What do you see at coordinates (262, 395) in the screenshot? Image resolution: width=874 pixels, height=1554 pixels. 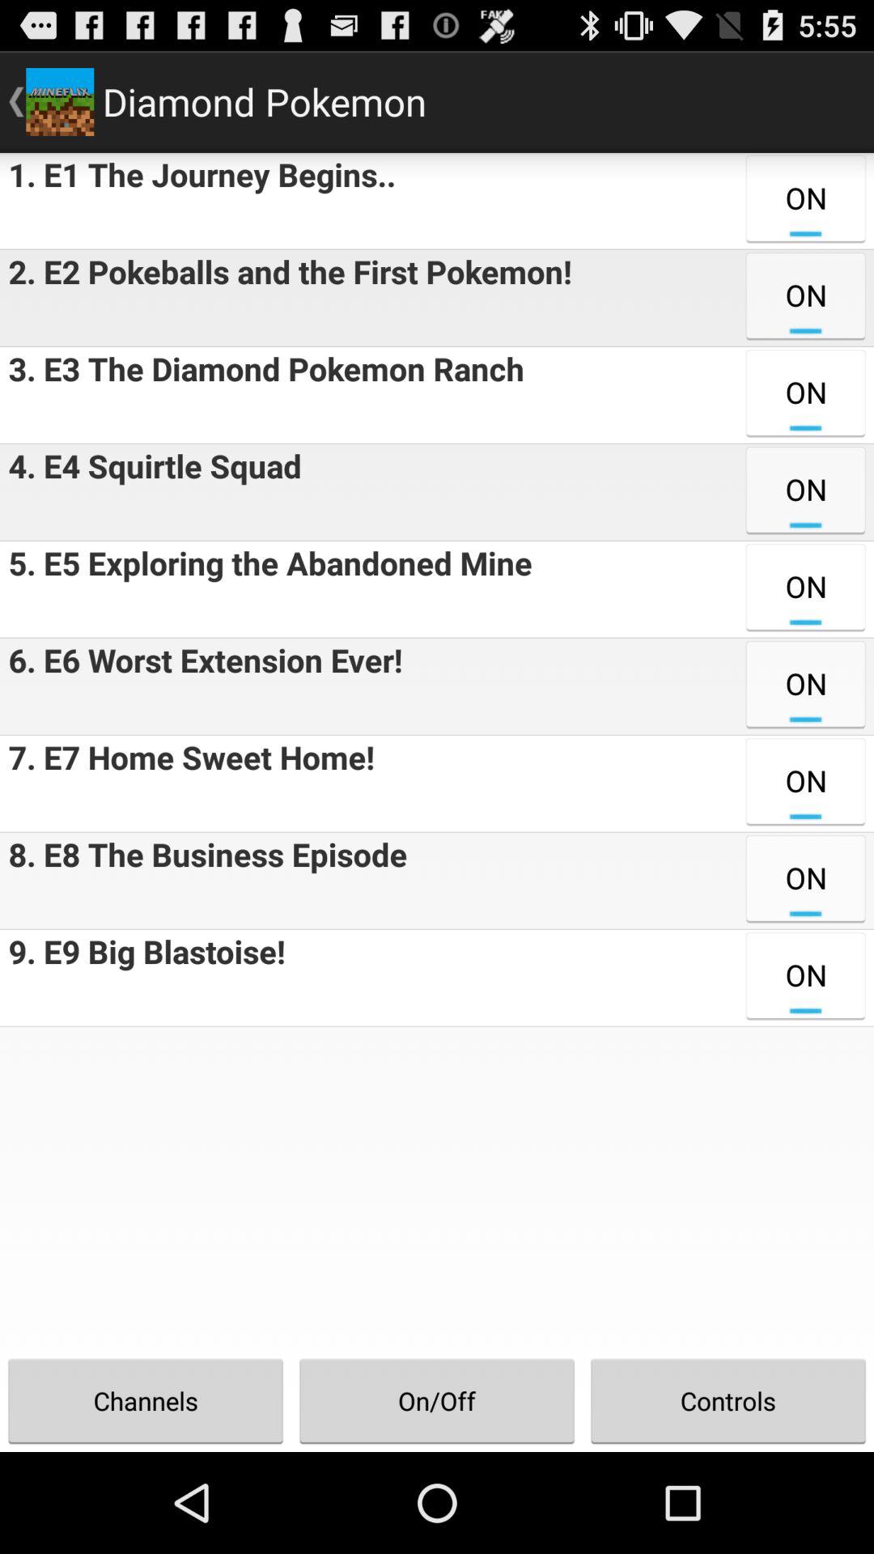 I see `select the app above the 4 e4 squirtle app` at bounding box center [262, 395].